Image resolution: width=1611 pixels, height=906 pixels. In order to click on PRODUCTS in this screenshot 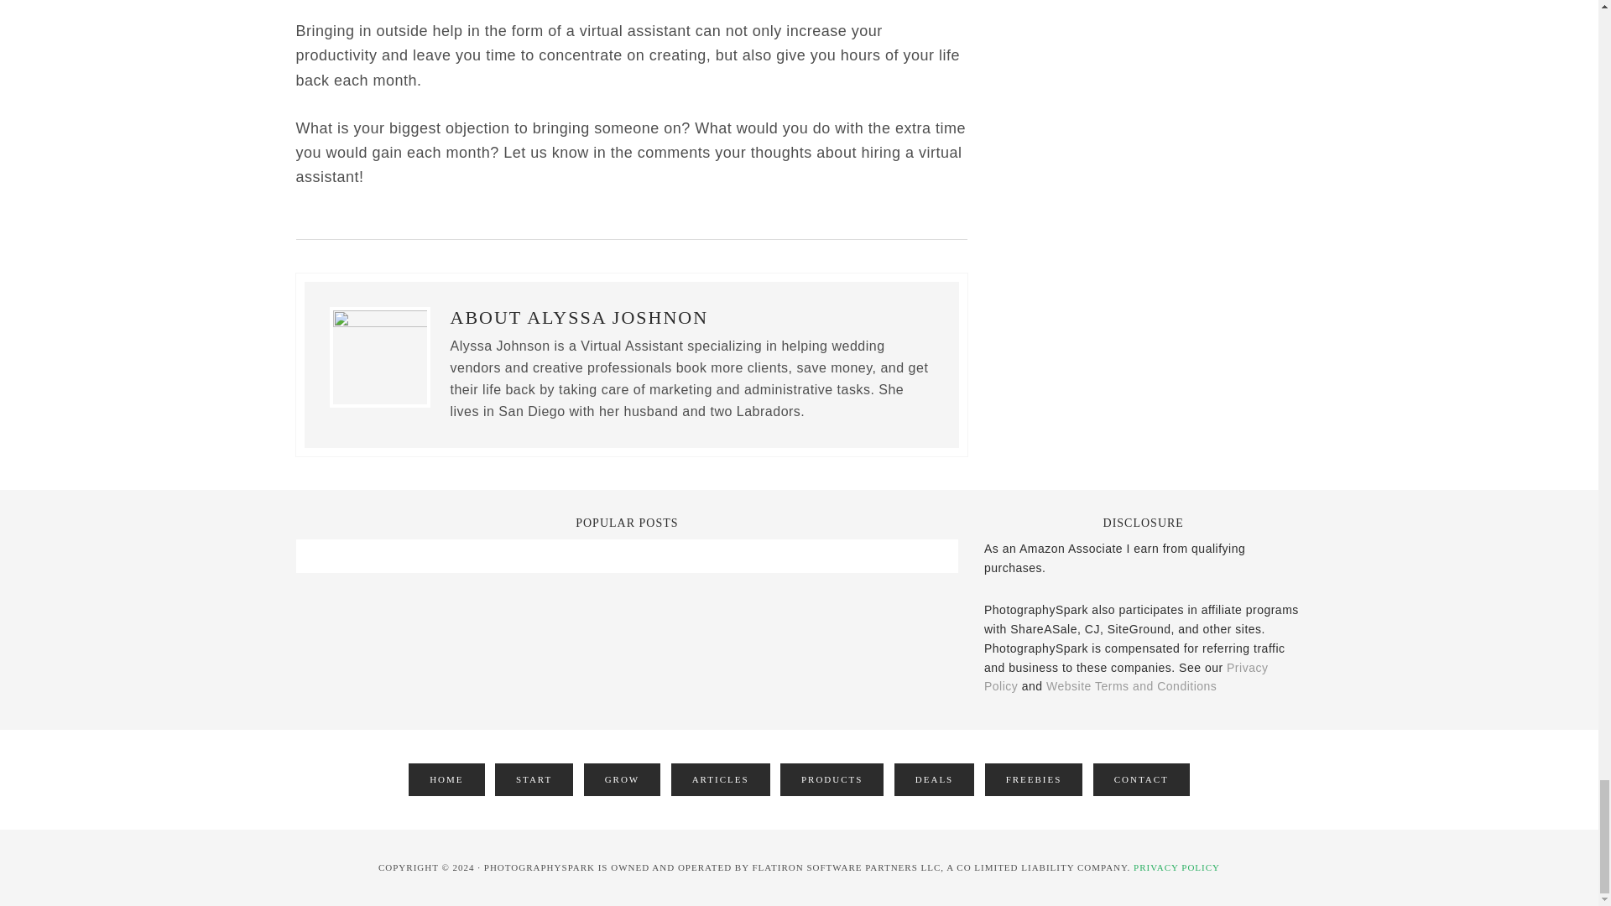, I will do `click(831, 780)`.